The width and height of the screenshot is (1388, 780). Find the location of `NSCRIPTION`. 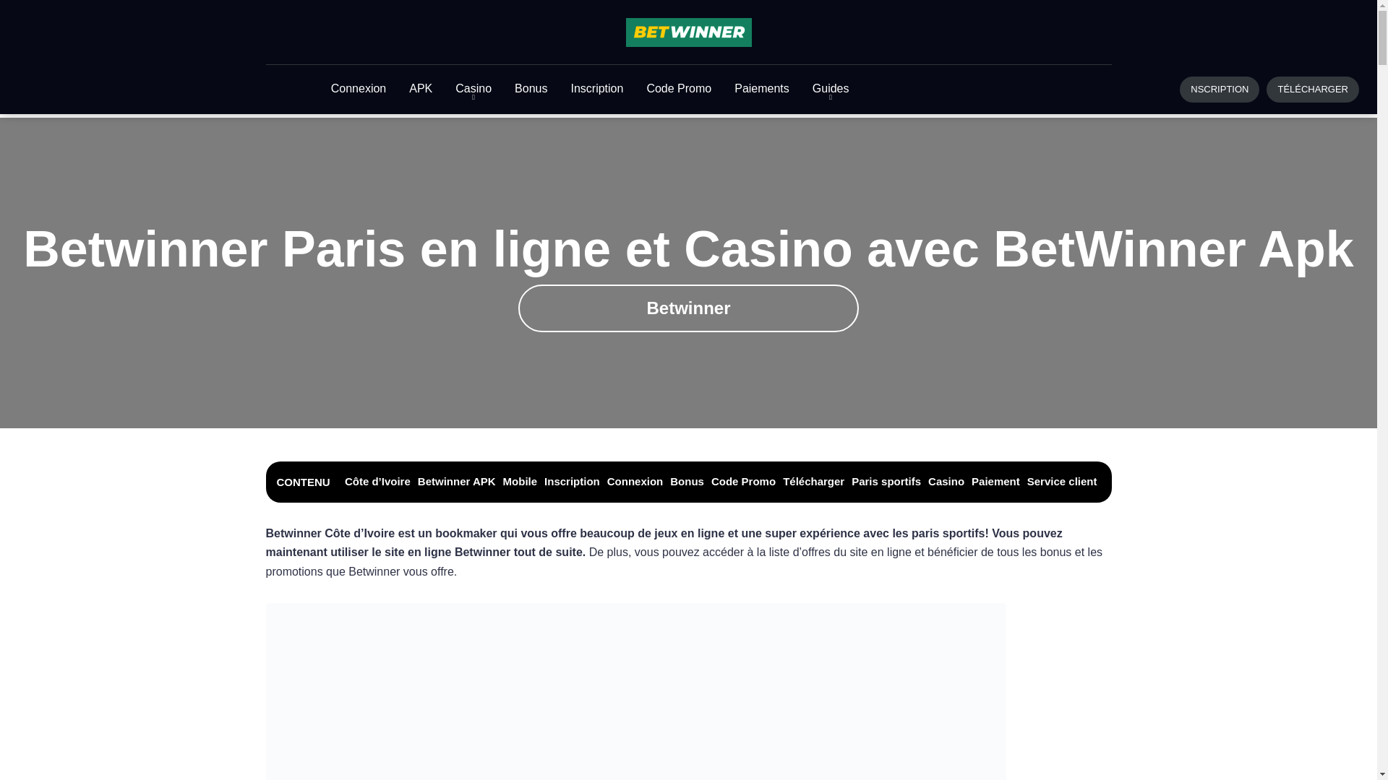

NSCRIPTION is located at coordinates (1220, 90).